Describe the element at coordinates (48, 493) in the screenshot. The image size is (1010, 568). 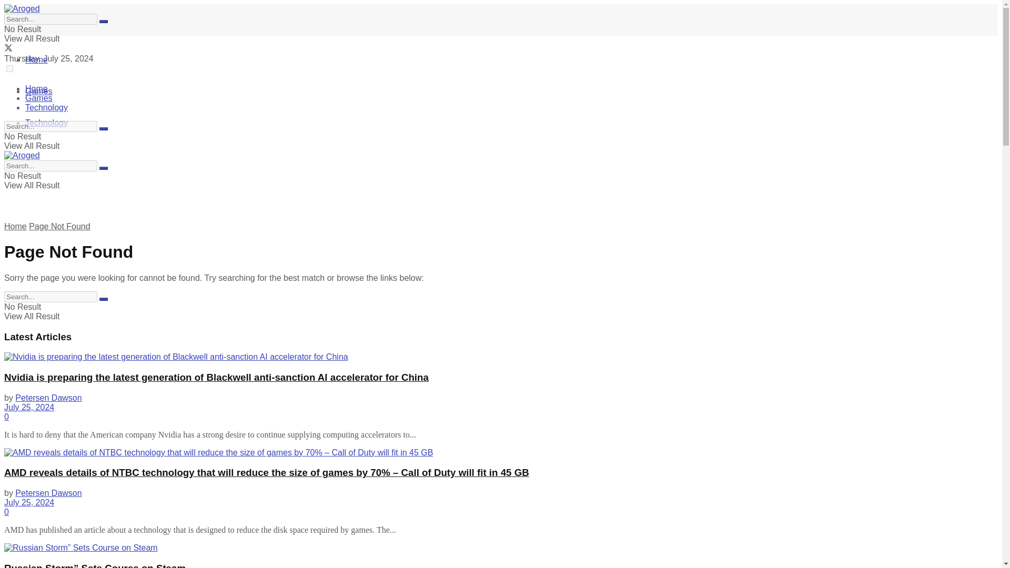
I see `Petersen Dawson` at that location.